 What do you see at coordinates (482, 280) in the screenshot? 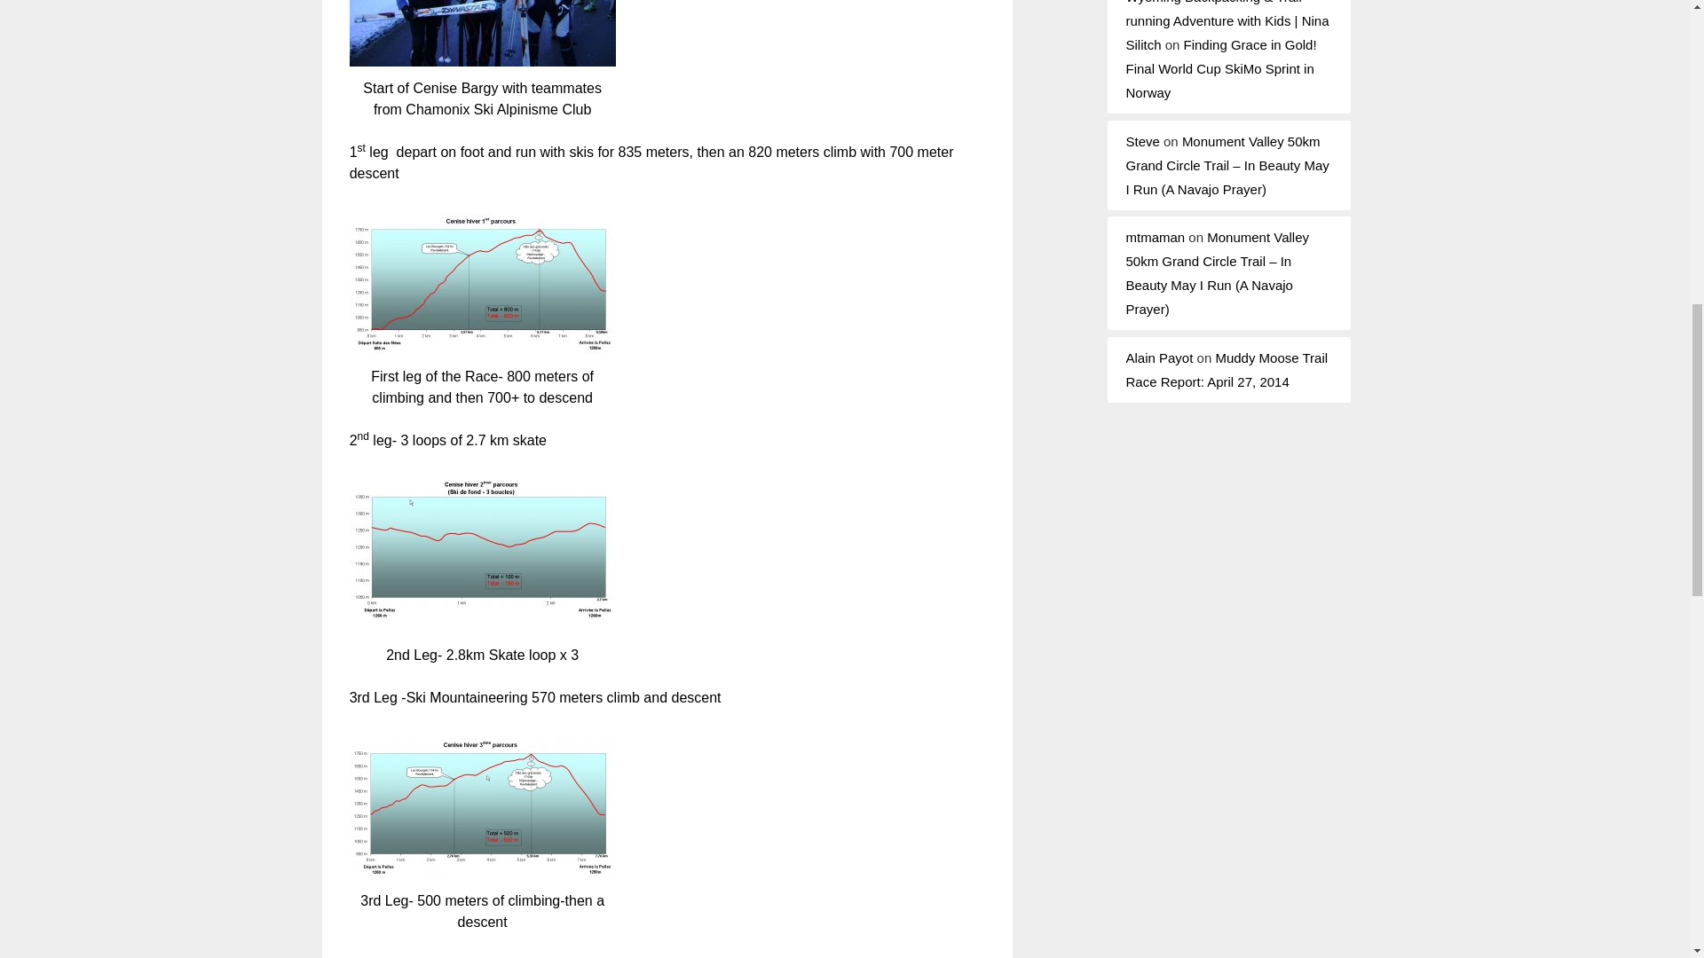
I see `CENISE HIVER 1 parcours` at bounding box center [482, 280].